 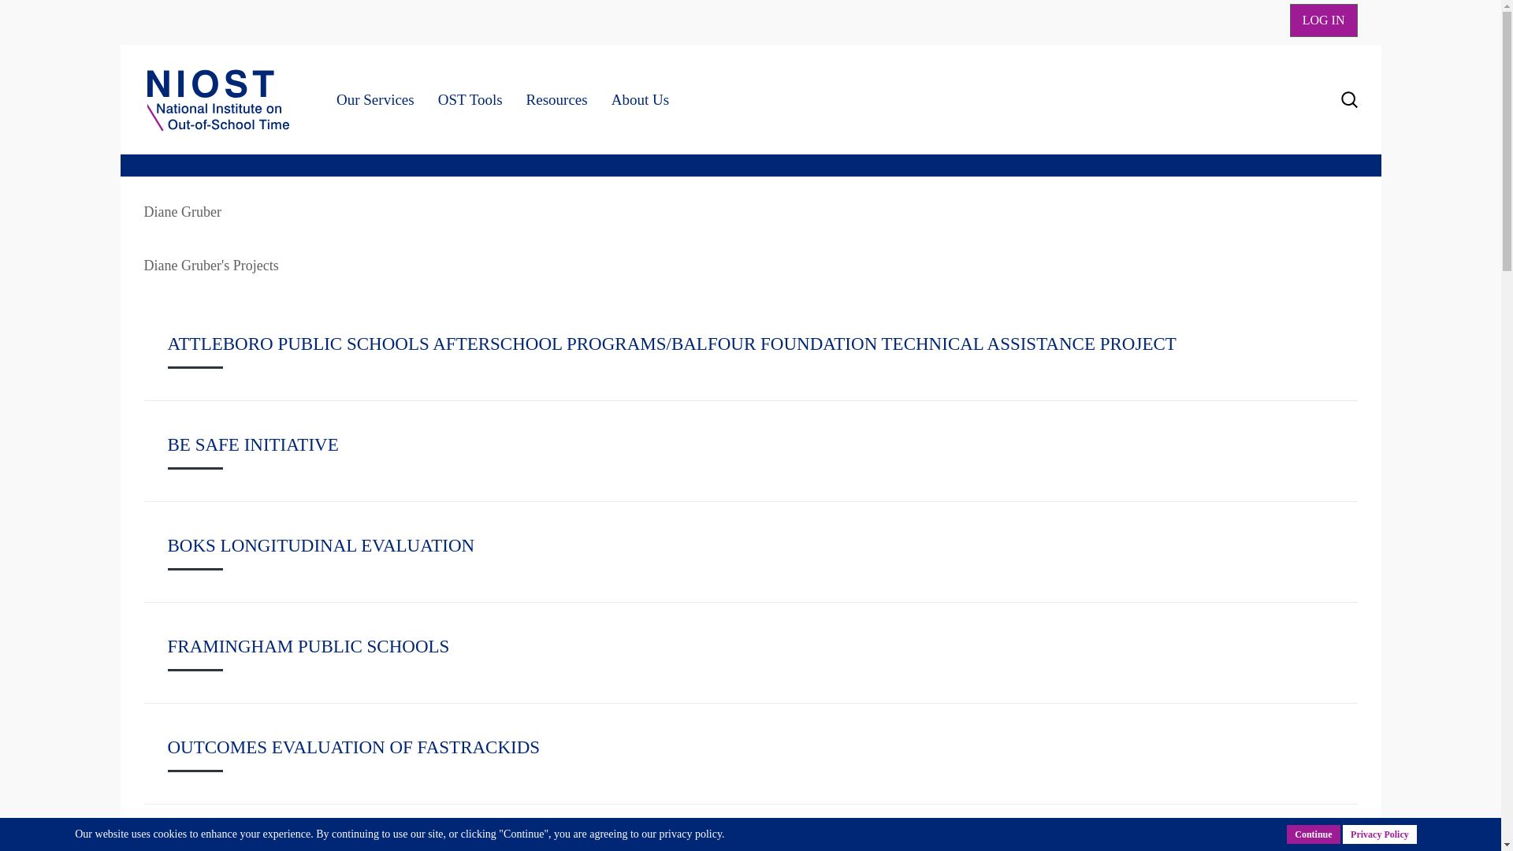 What do you see at coordinates (252, 444) in the screenshot?
I see `BE SAFE INITIATIVE` at bounding box center [252, 444].